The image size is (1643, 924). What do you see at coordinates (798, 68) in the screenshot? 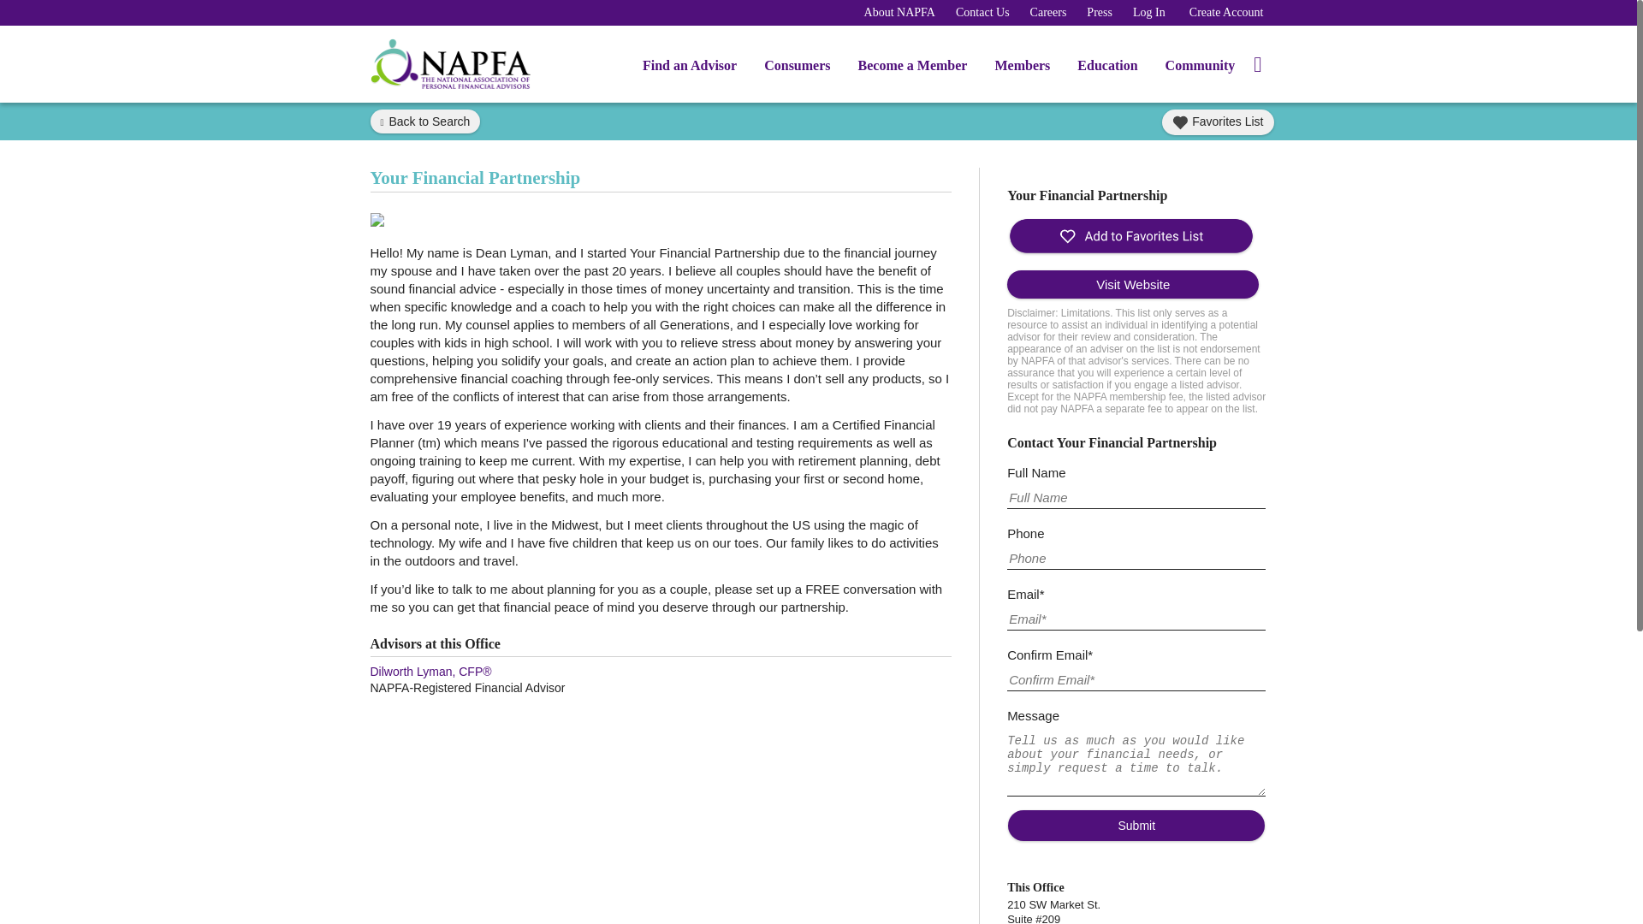
I see `Consumers` at bounding box center [798, 68].